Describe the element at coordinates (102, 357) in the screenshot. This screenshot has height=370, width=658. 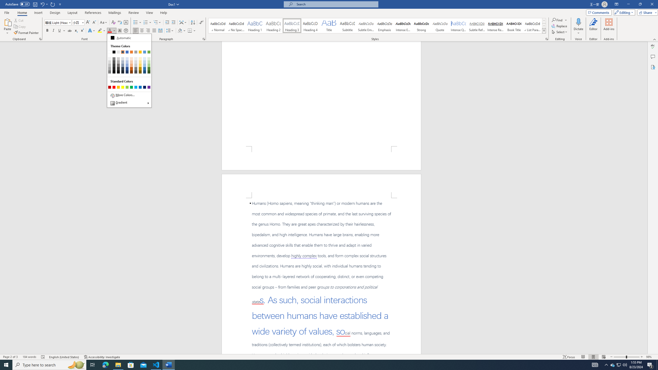
I see `Accessibility Checker Accessibility: Investigate` at that location.